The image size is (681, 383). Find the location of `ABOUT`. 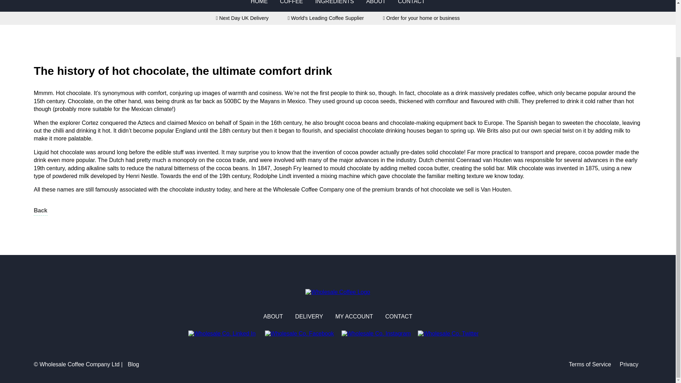

ABOUT is located at coordinates (273, 316).